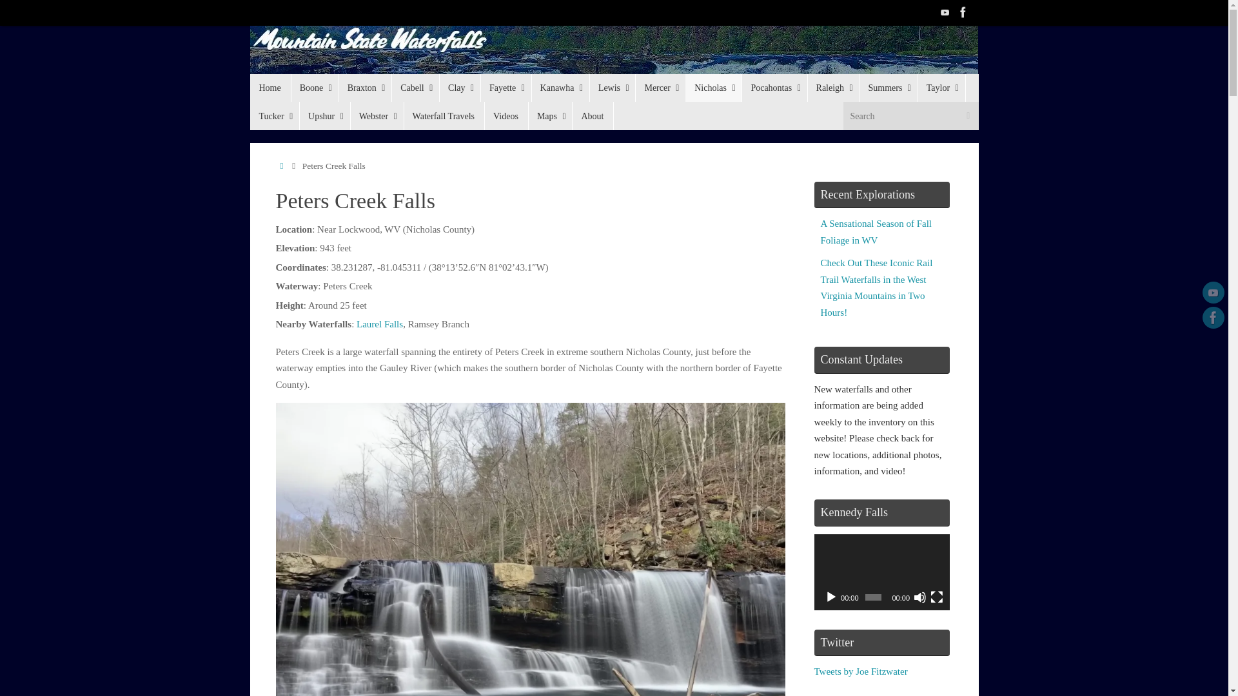 The height and width of the screenshot is (696, 1238). I want to click on Fayette, so click(506, 88).